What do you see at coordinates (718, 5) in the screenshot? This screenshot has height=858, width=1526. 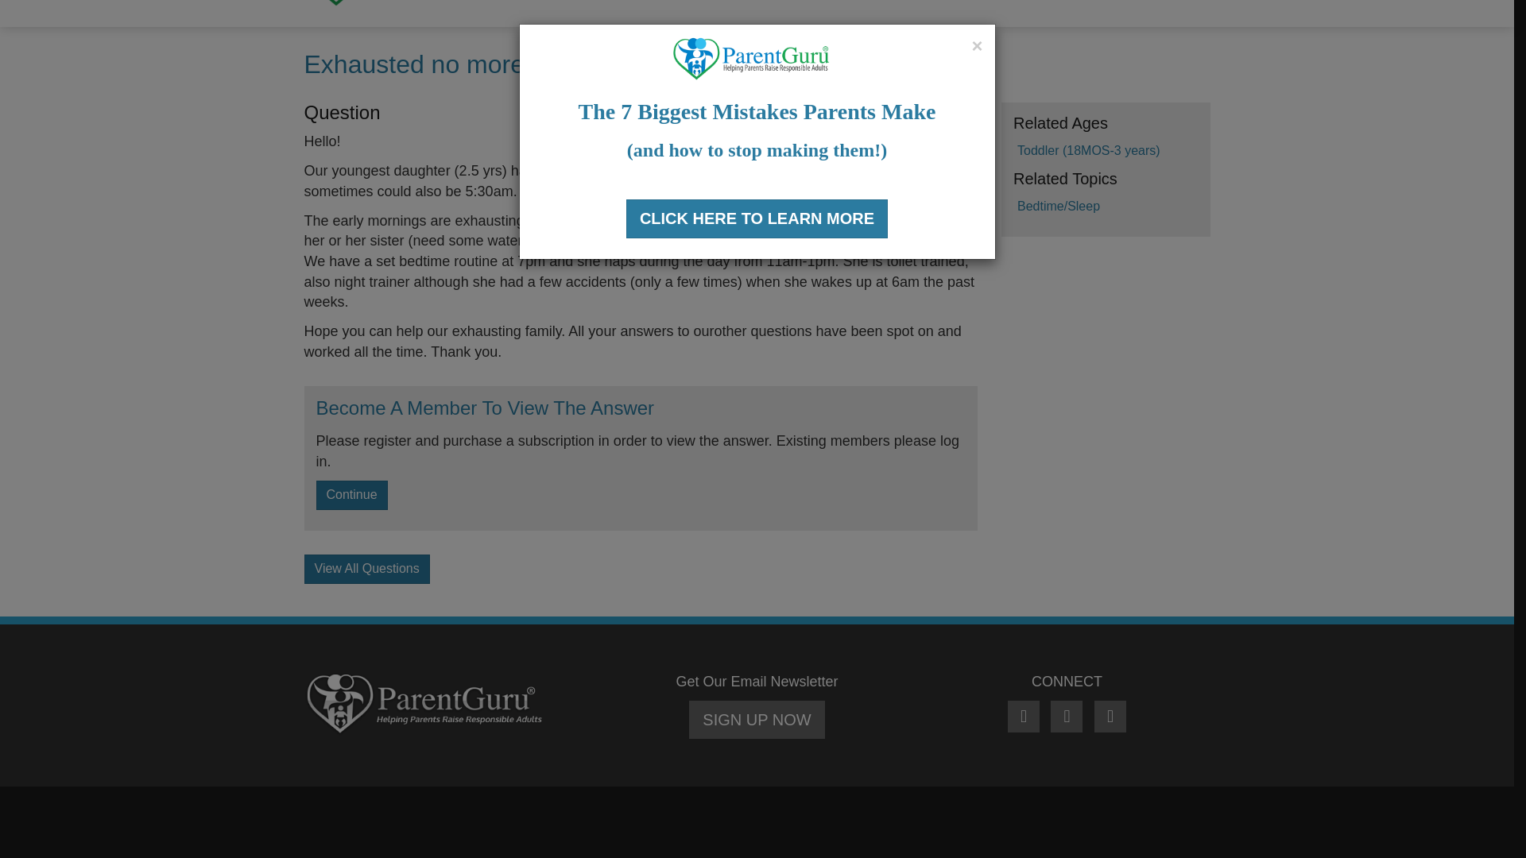 I see `Join` at bounding box center [718, 5].